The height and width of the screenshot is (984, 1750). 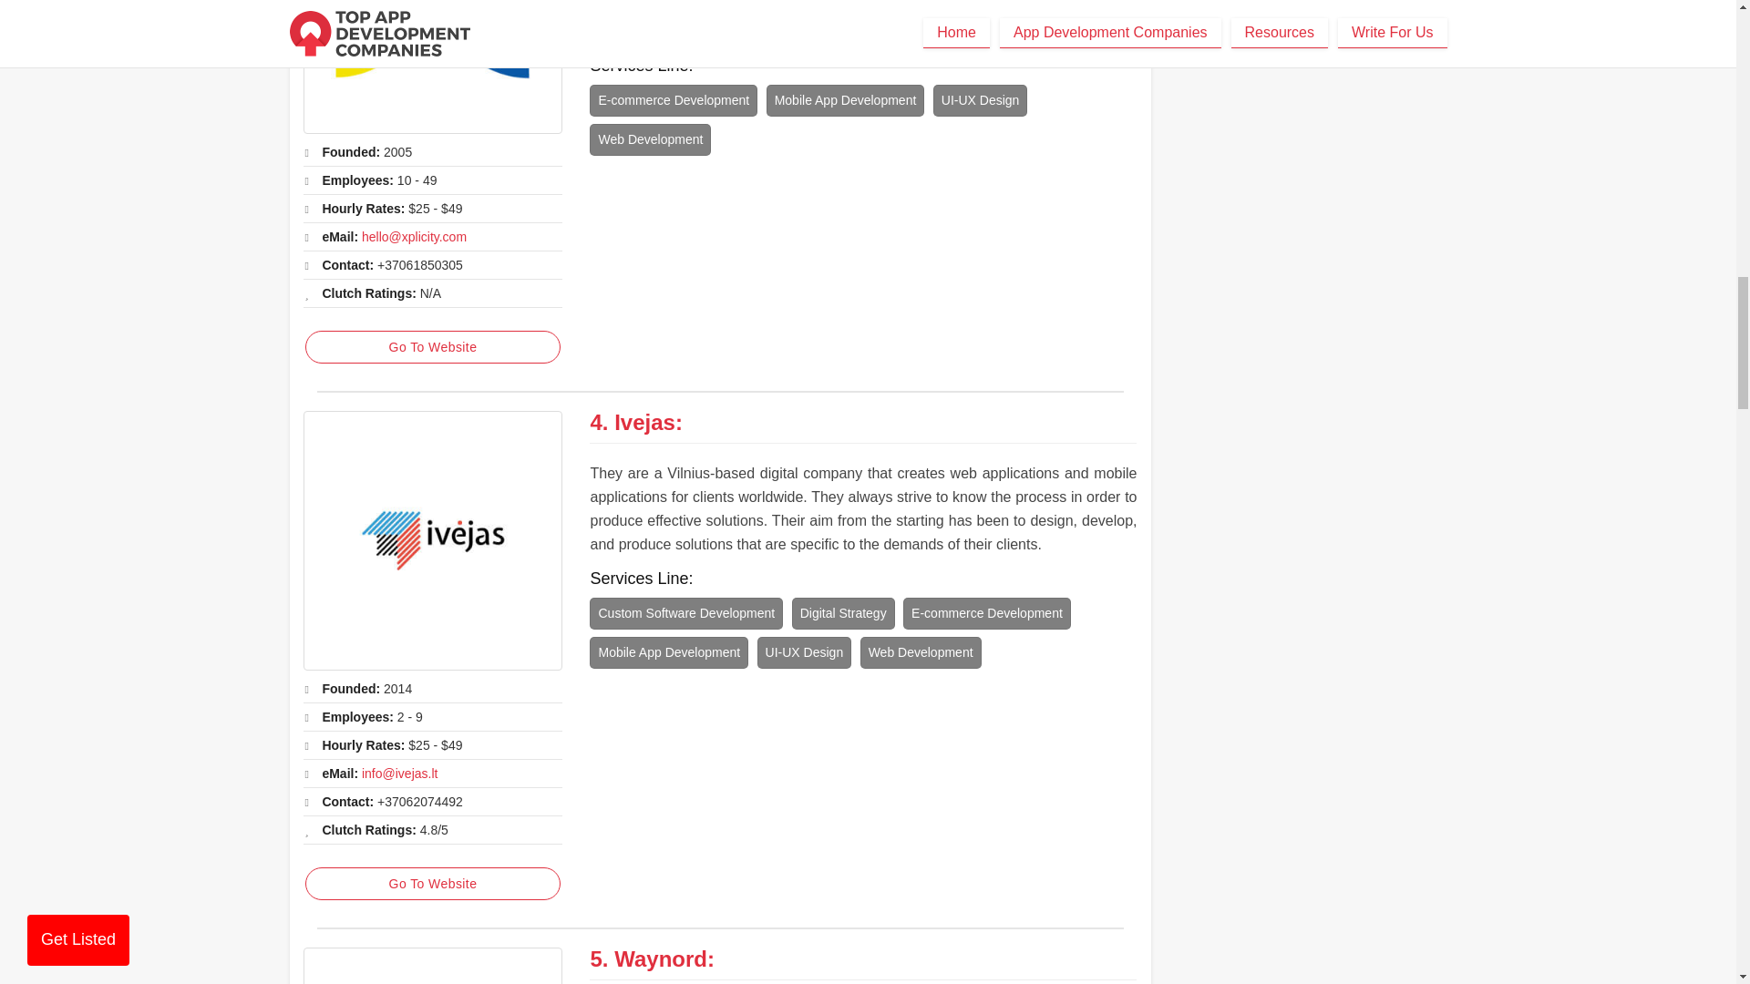 What do you see at coordinates (432, 67) in the screenshot?
I see `Xplicity` at bounding box center [432, 67].